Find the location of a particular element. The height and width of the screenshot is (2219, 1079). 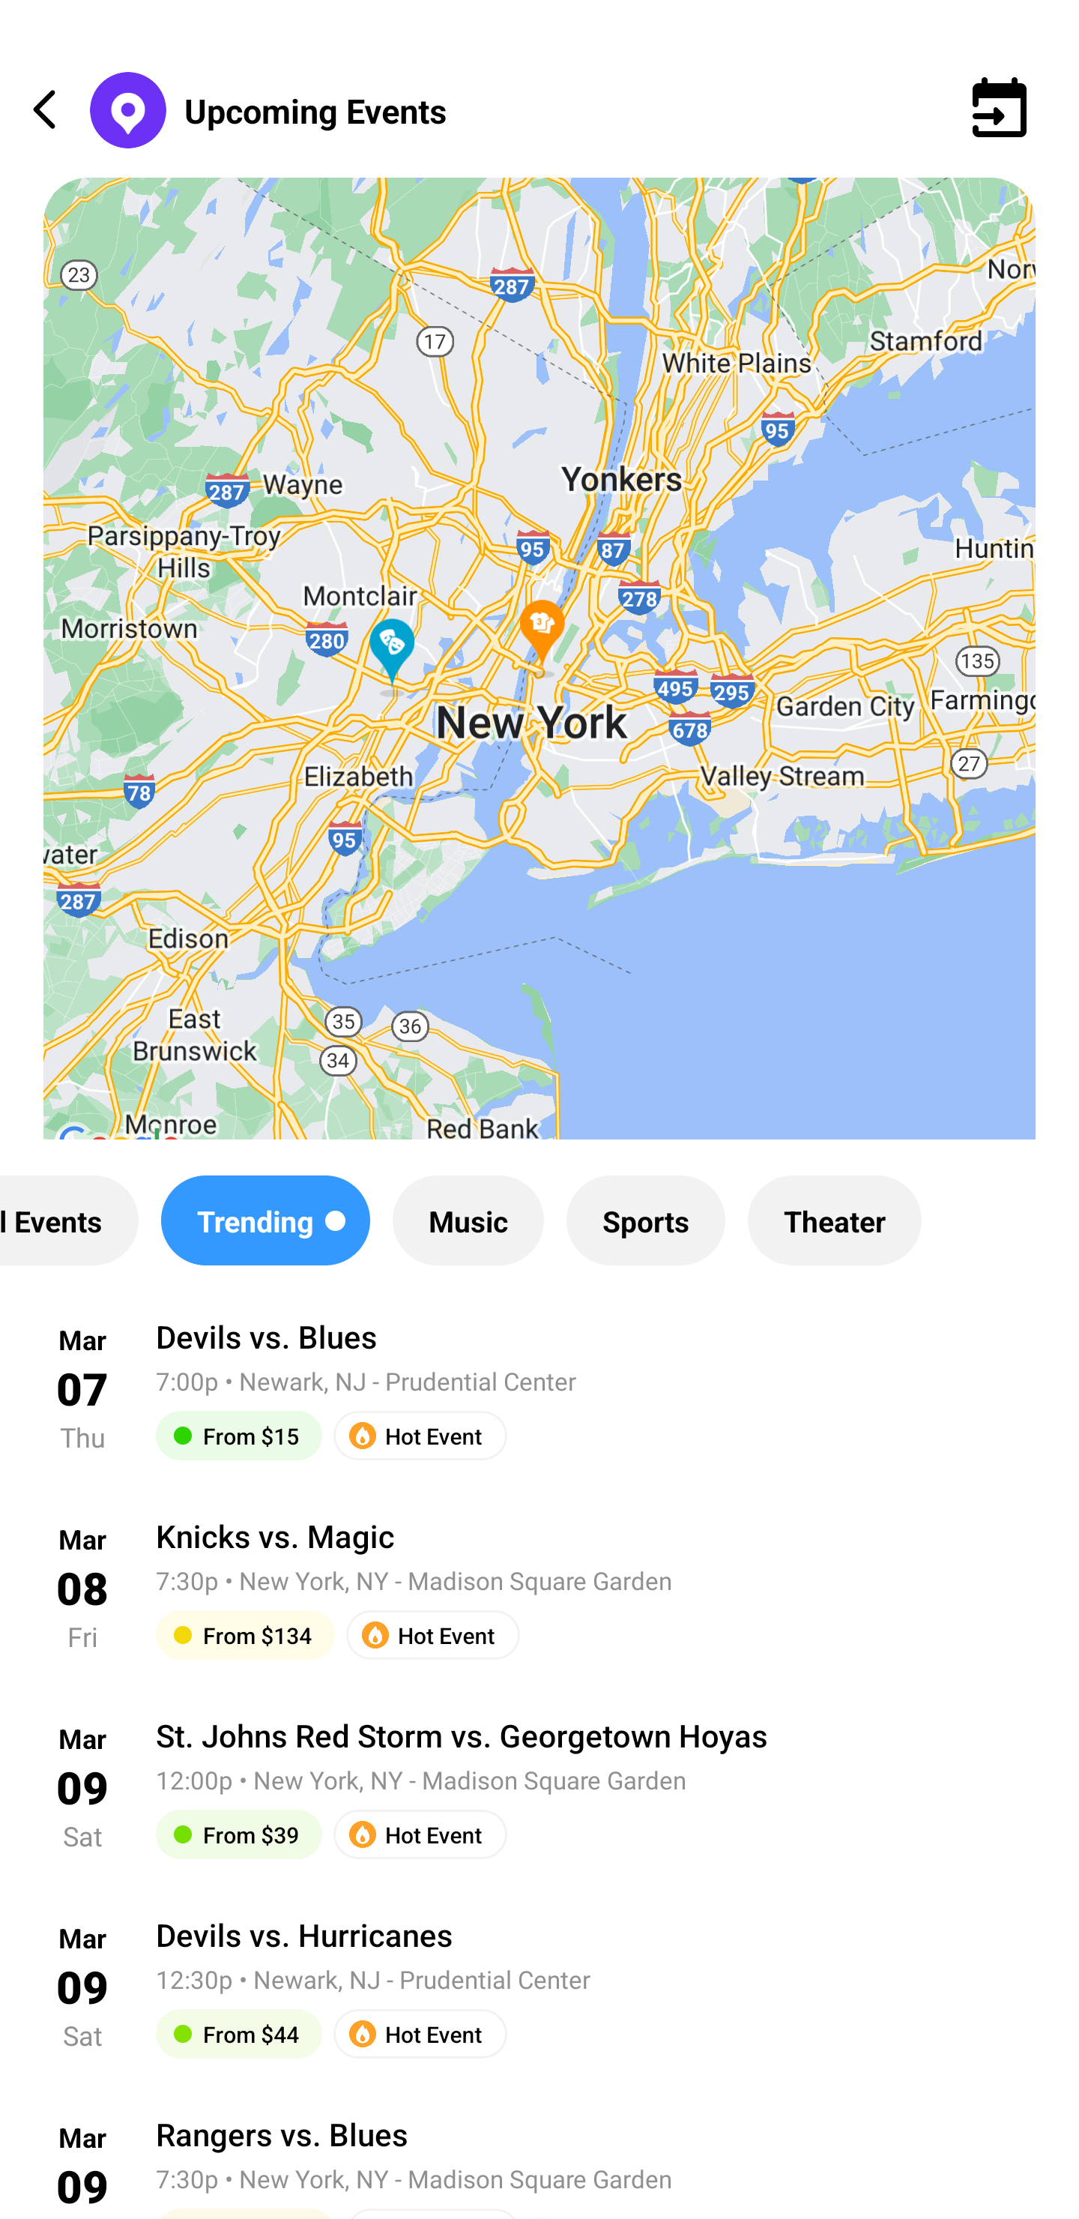

Google Map Map Marker Map Marker is located at coordinates (539, 679).